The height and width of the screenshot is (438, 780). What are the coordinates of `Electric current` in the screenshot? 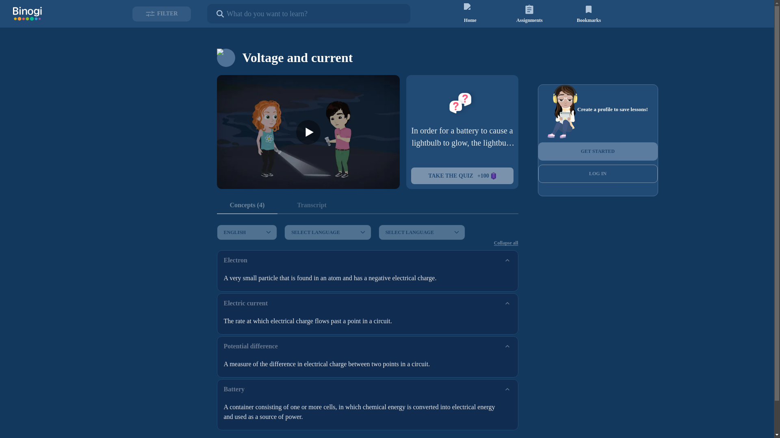 It's located at (367, 303).